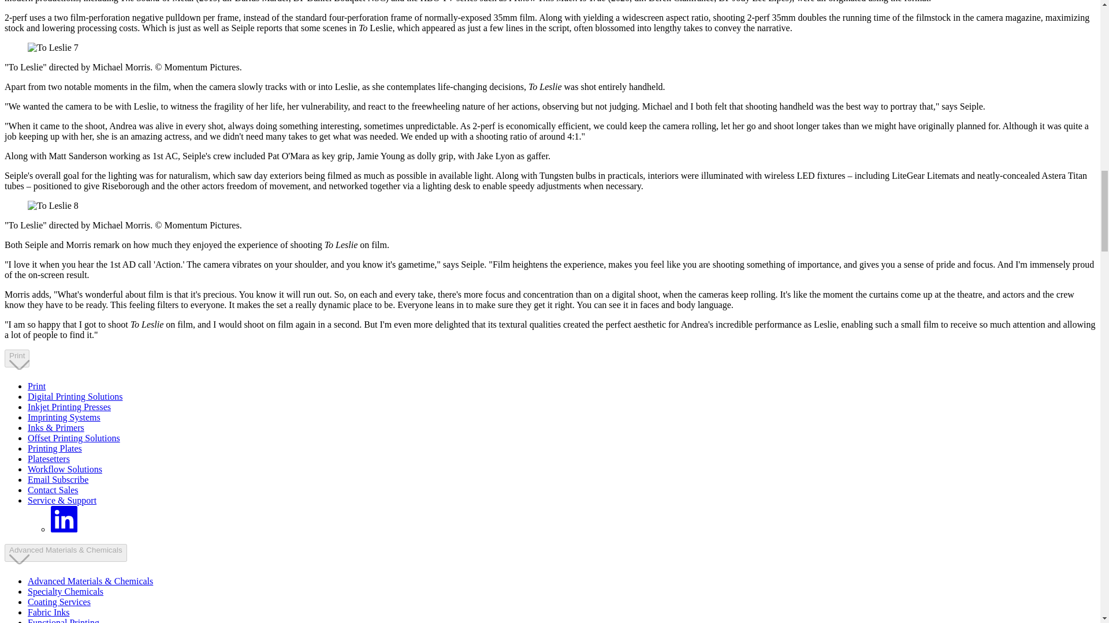 This screenshot has height=623, width=1109. Describe the element at coordinates (49, 613) in the screenshot. I see `Fabric Inks` at that location.